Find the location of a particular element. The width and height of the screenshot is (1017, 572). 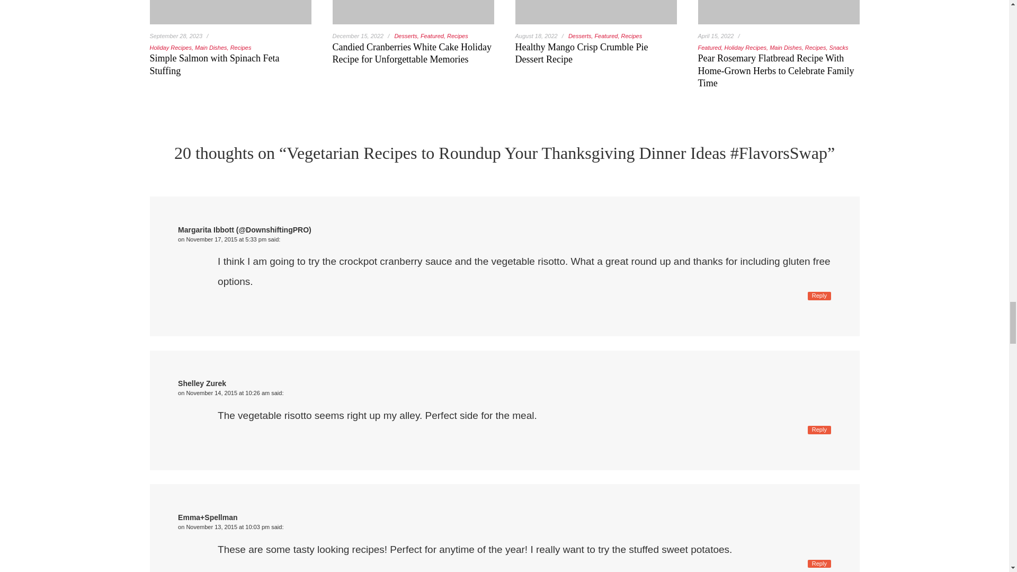

View all articles from: Featured is located at coordinates (709, 48).